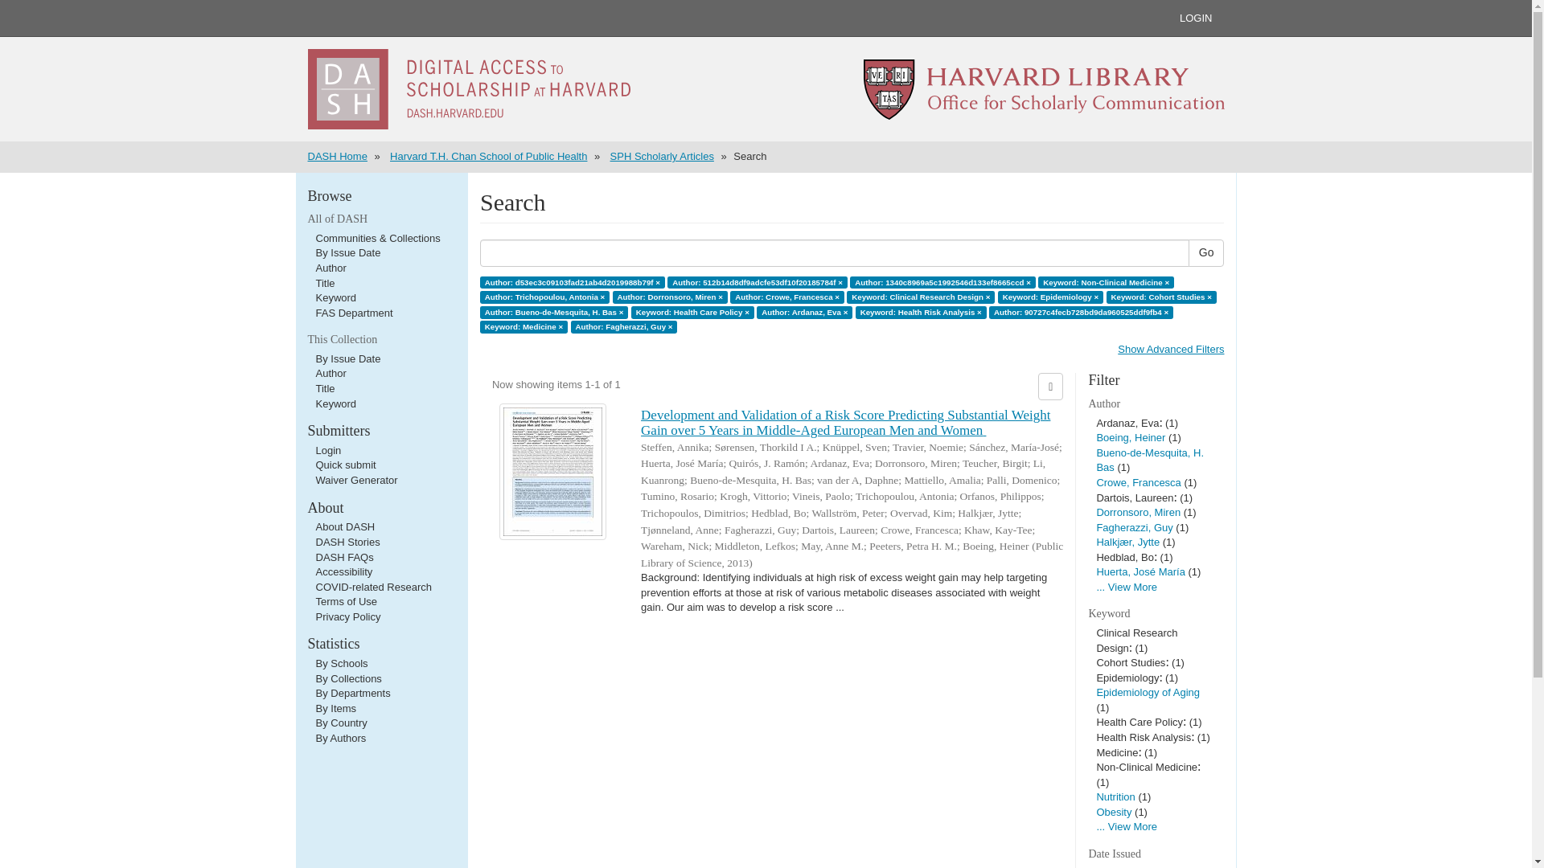  Describe the element at coordinates (661, 156) in the screenshot. I see `SPH Scholarly Articles` at that location.